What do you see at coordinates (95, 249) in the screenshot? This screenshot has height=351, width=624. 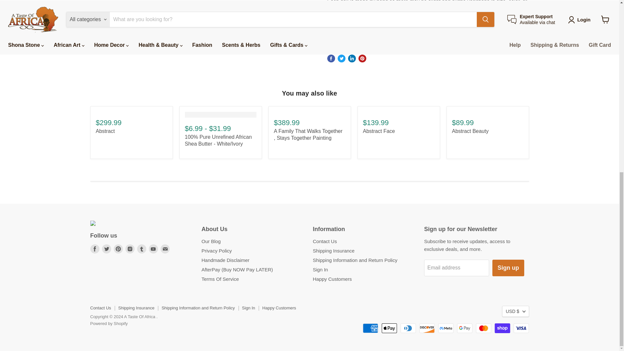 I see `Facebook` at bounding box center [95, 249].